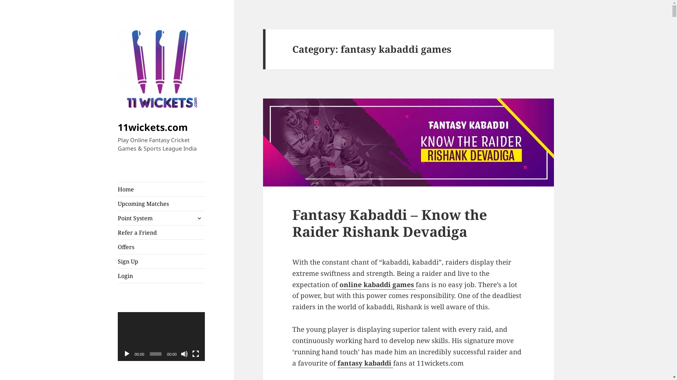 The image size is (677, 380). What do you see at coordinates (378, 285) in the screenshot?
I see `online kabaddi games` at bounding box center [378, 285].